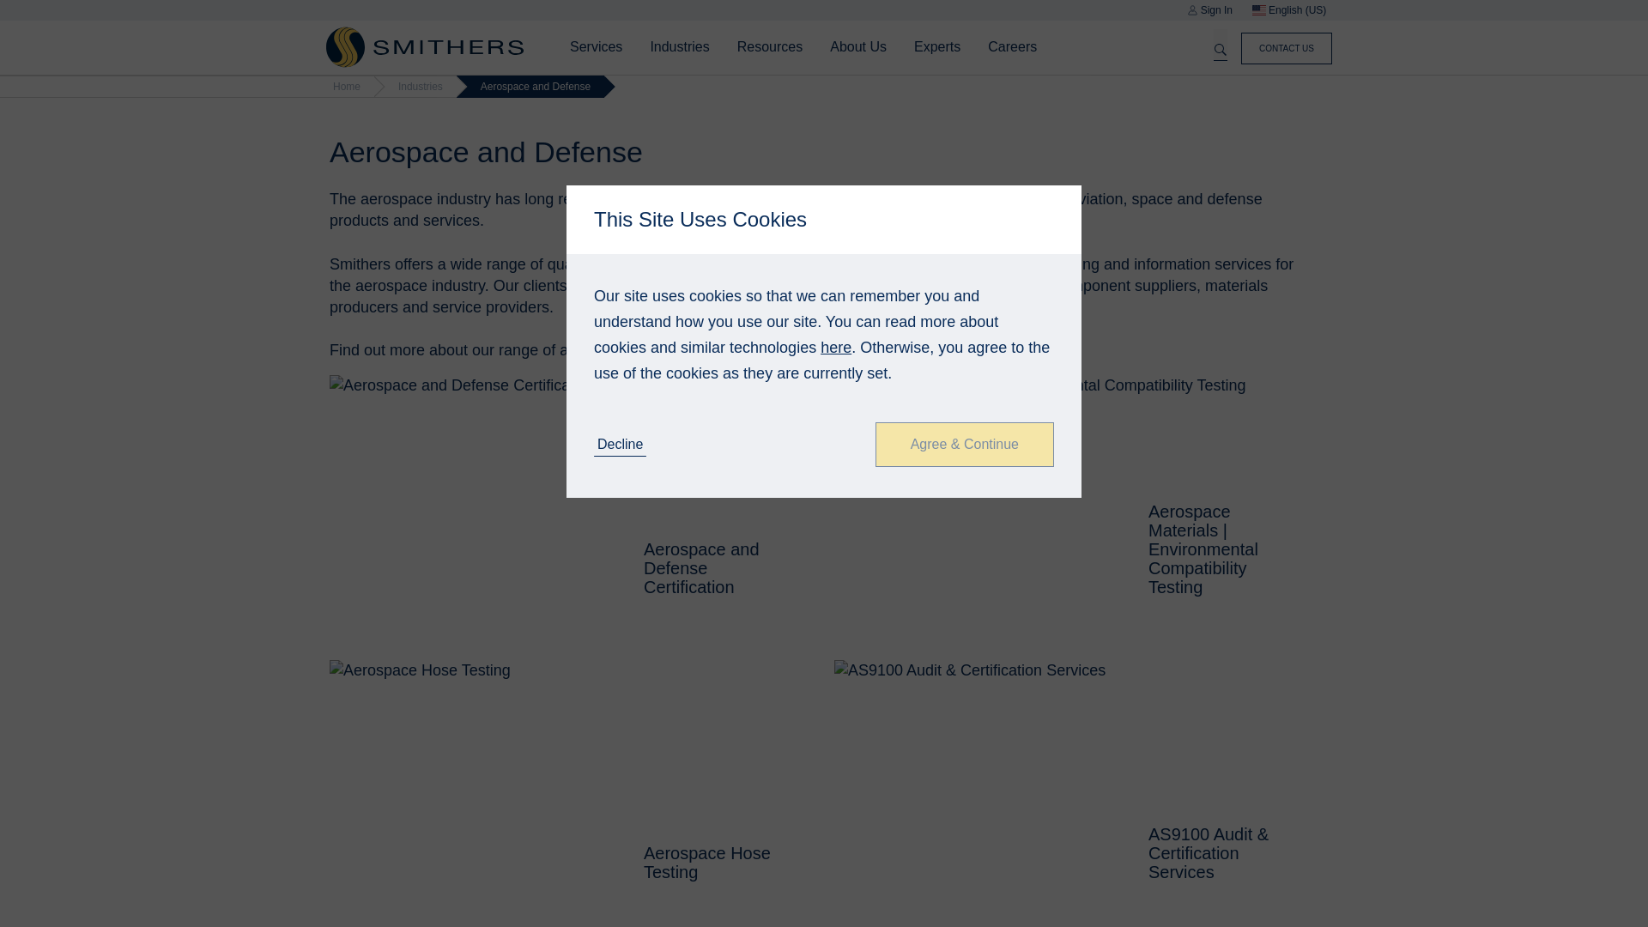 The image size is (1648, 927). What do you see at coordinates (596, 46) in the screenshot?
I see `Services` at bounding box center [596, 46].